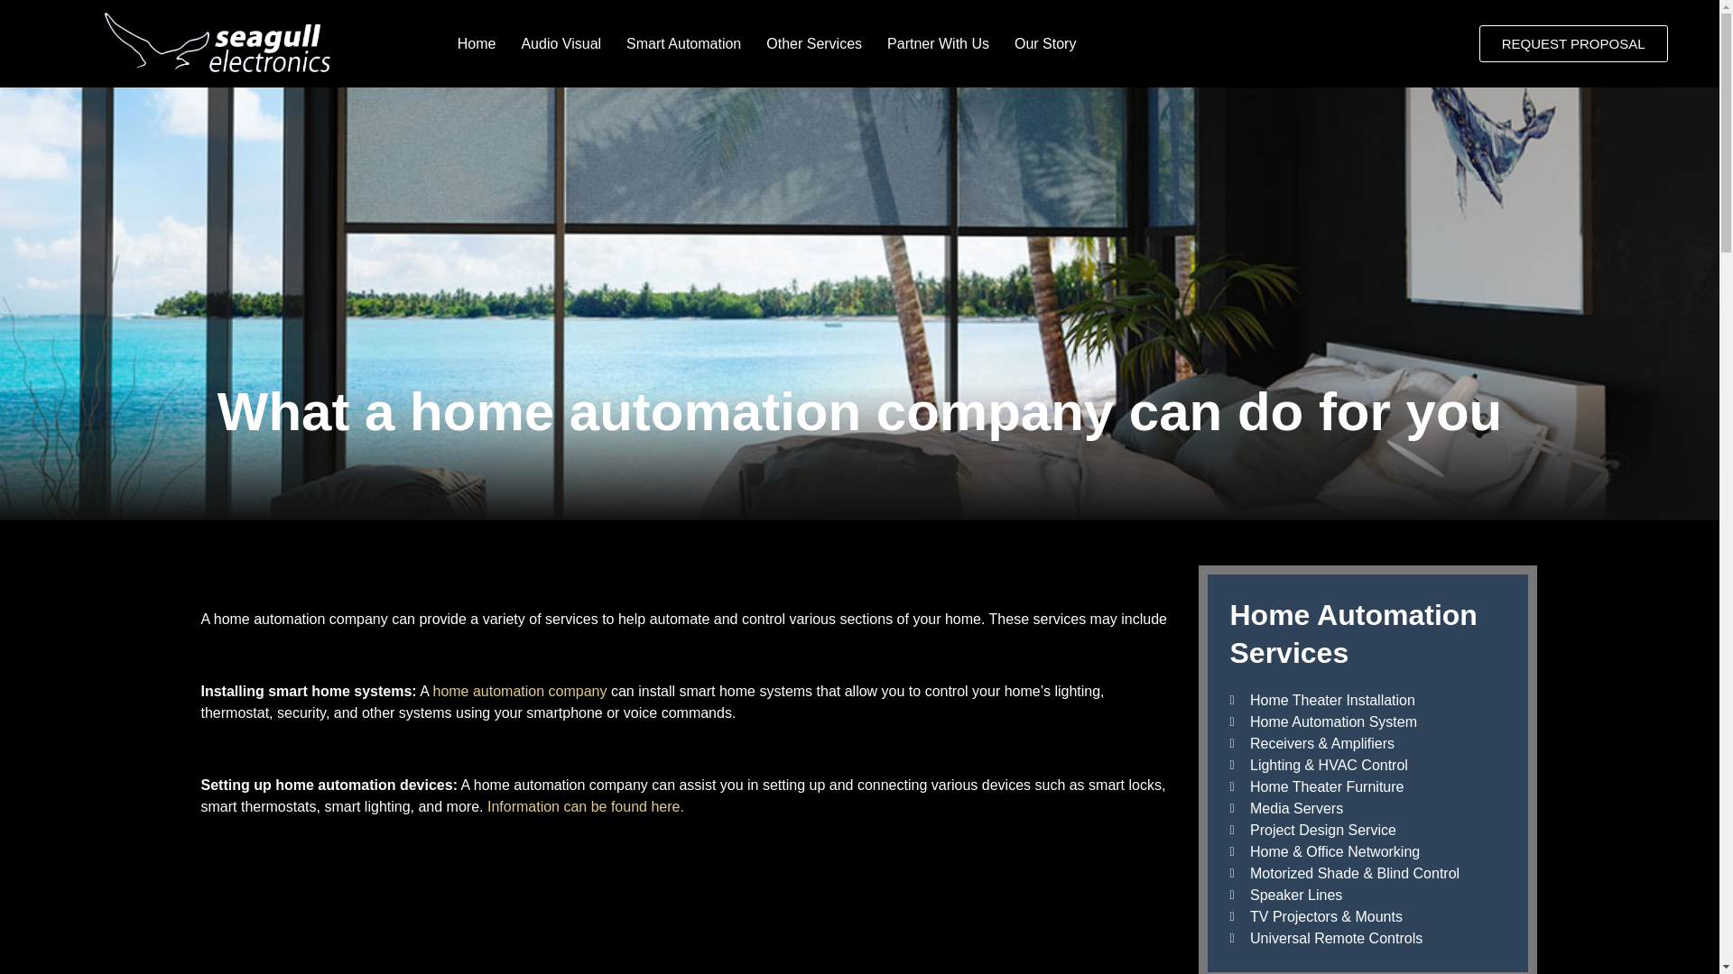 The width and height of the screenshot is (1733, 974). Describe the element at coordinates (1044, 43) in the screenshot. I see `Our Story` at that location.